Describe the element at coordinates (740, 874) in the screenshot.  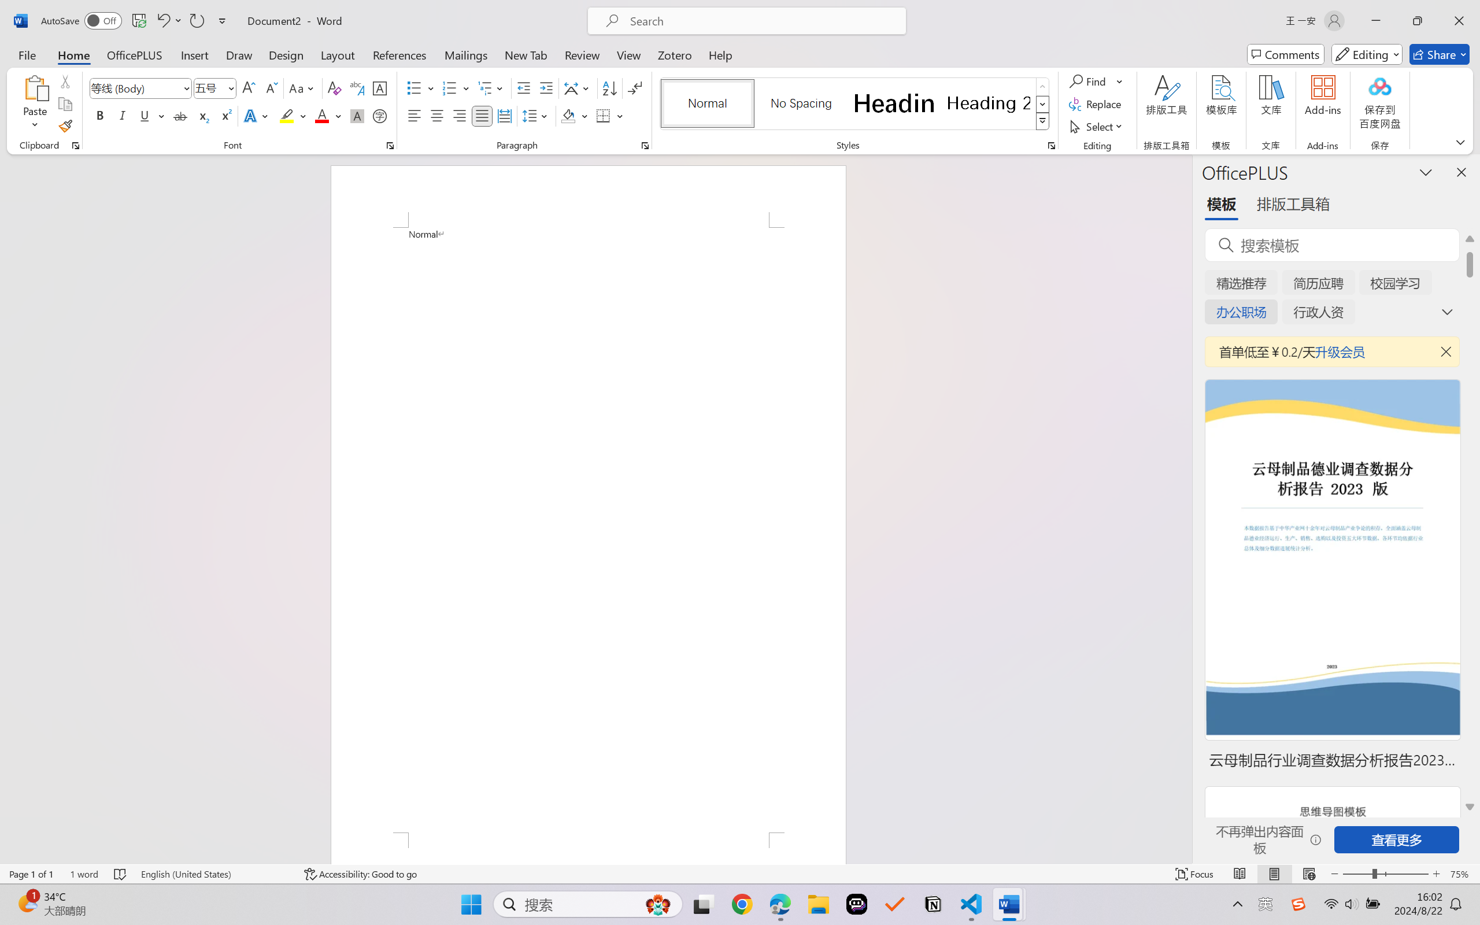
I see `Class: MsoCommandBar` at that location.